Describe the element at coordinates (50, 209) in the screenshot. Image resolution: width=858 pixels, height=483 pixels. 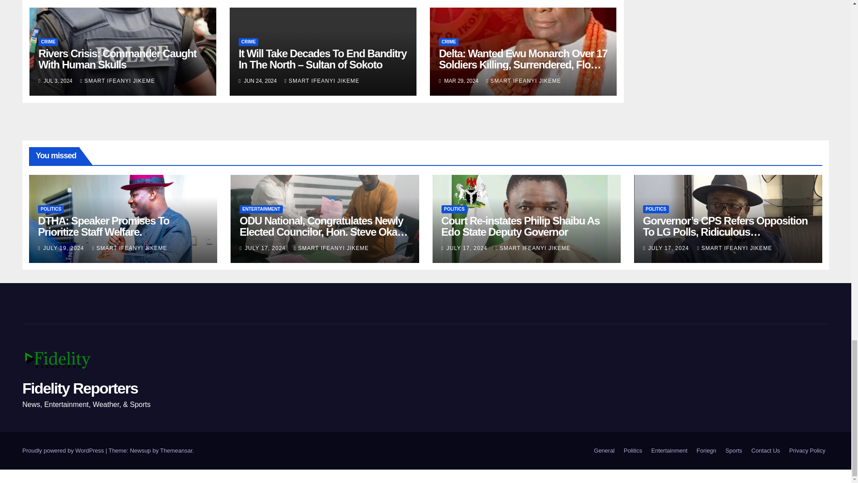
I see `POLITICS` at that location.